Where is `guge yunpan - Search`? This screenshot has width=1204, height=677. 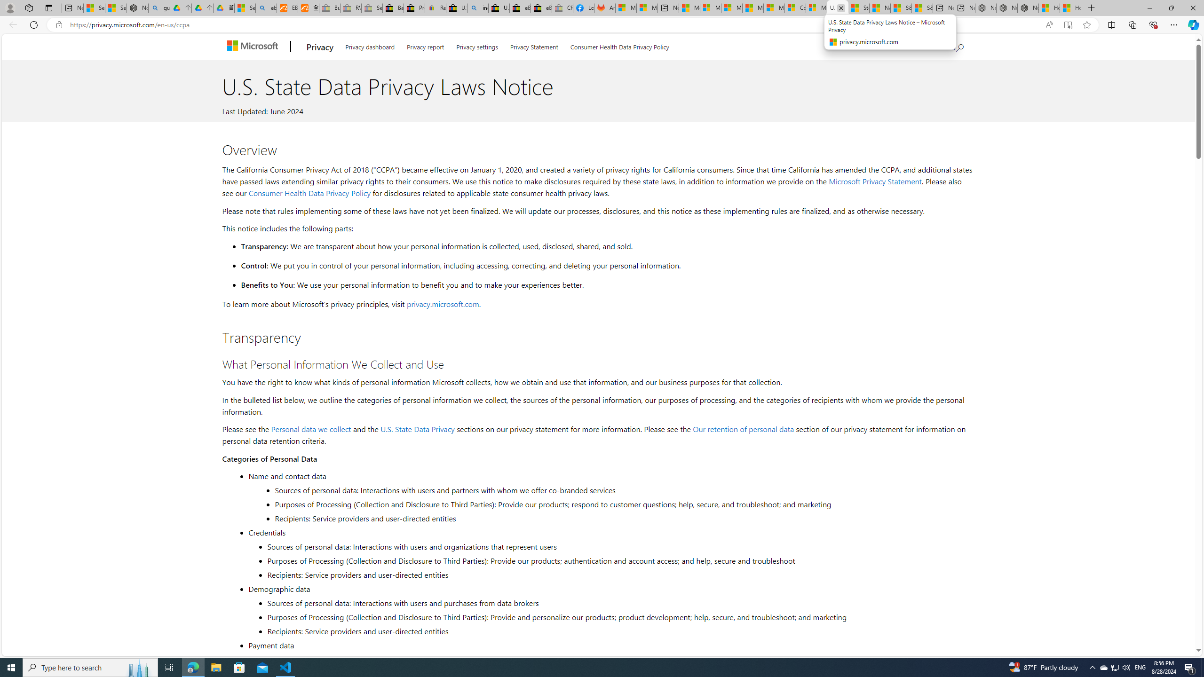
guge yunpan - Search is located at coordinates (159, 8).